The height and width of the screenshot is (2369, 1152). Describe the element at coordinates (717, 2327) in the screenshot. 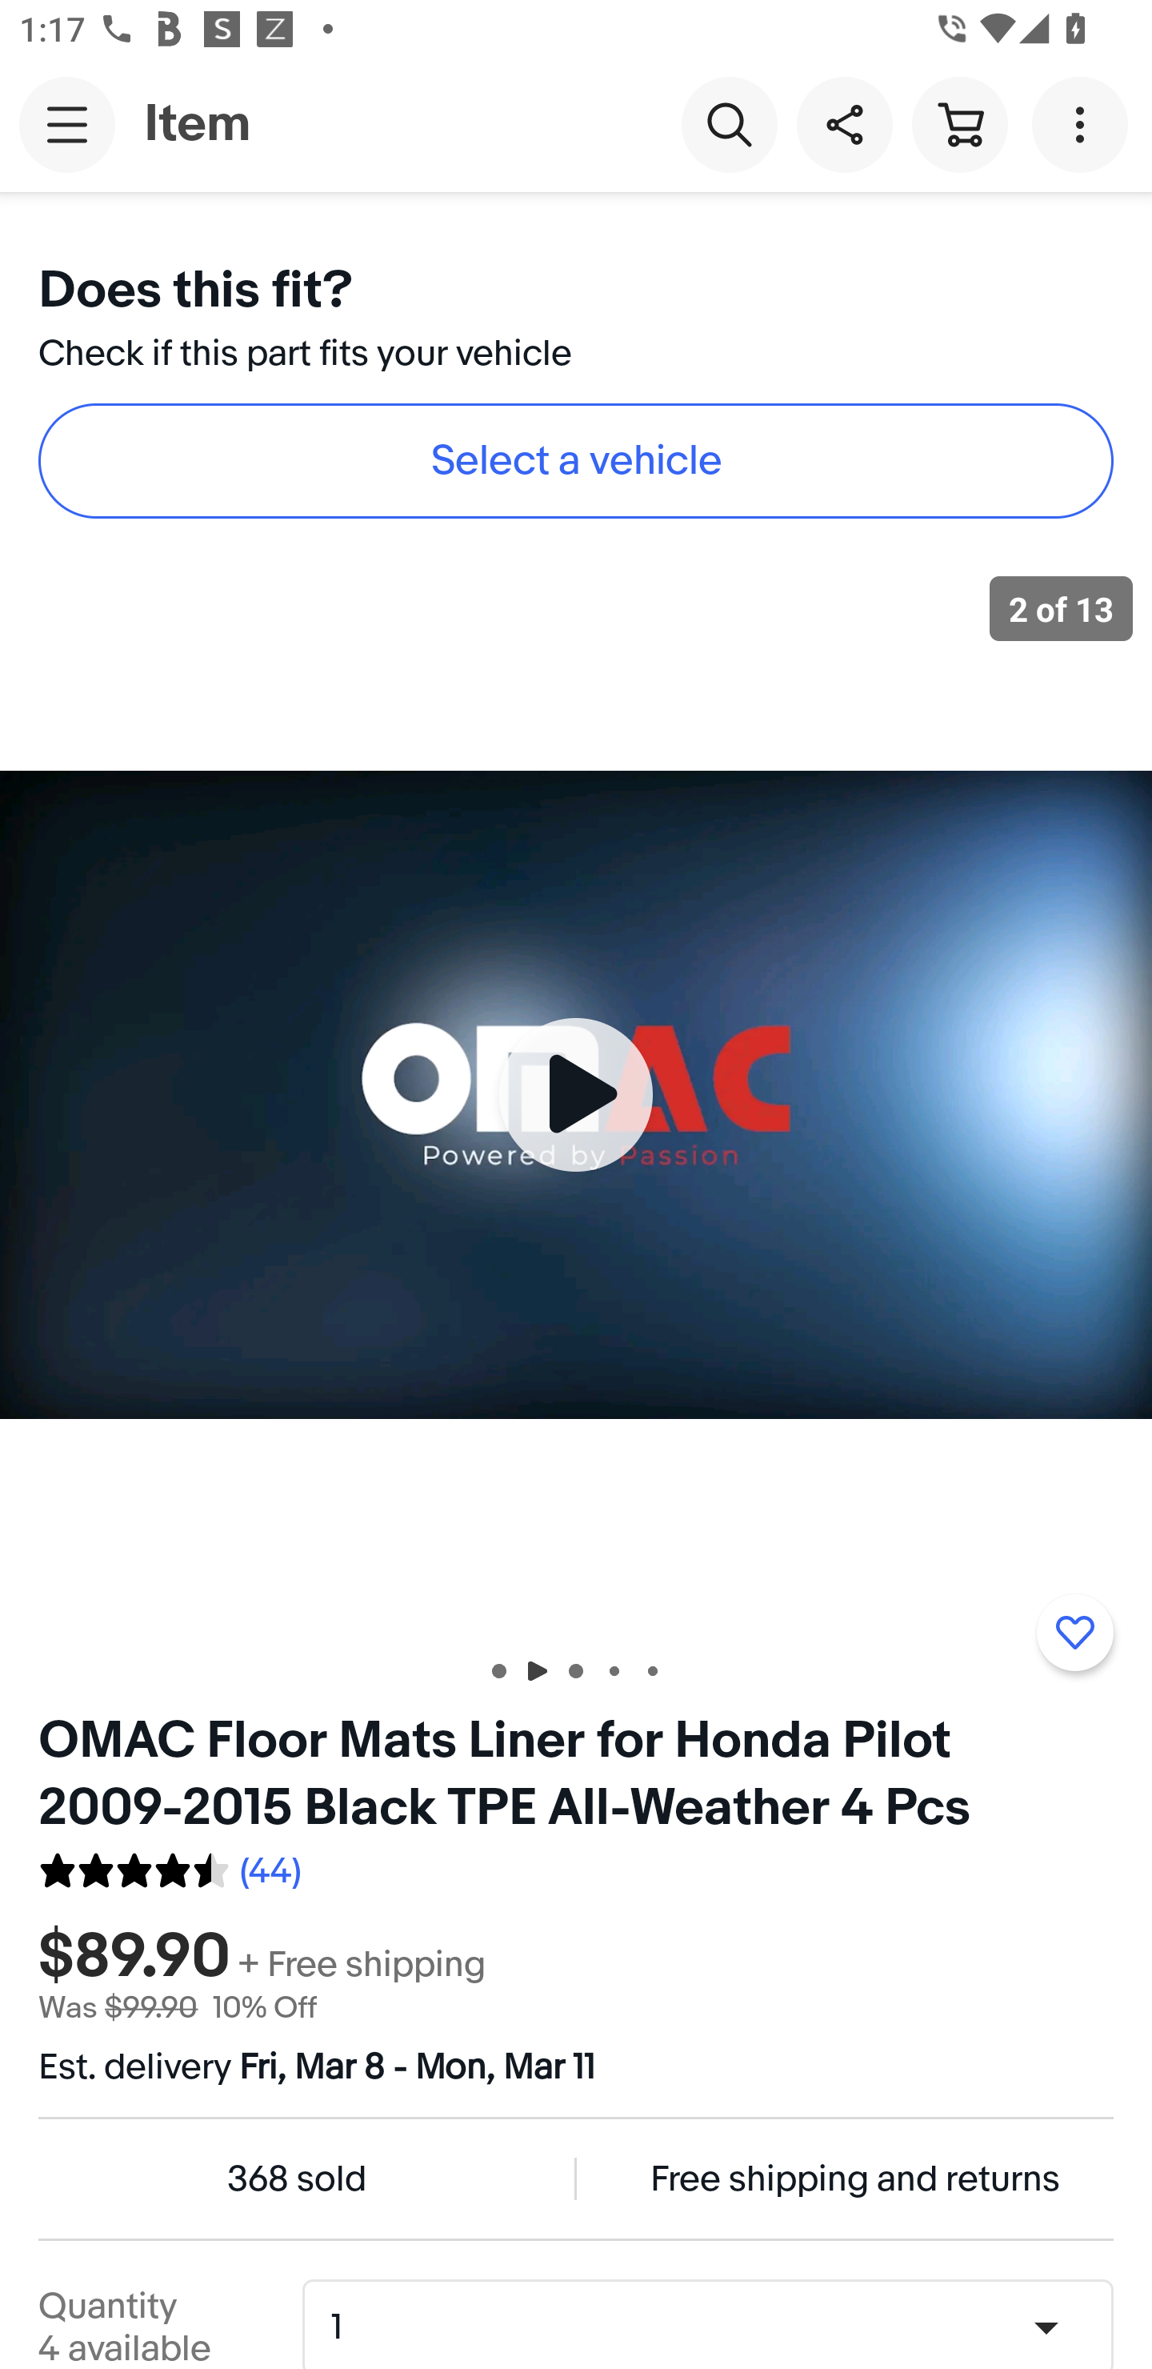

I see `Quantity,1,4 available 1` at that location.